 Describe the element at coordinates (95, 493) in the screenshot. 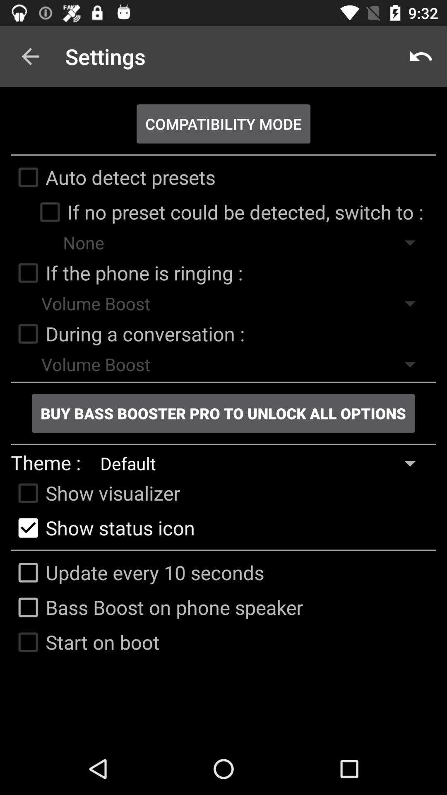

I see `launch the show visualizer item` at that location.